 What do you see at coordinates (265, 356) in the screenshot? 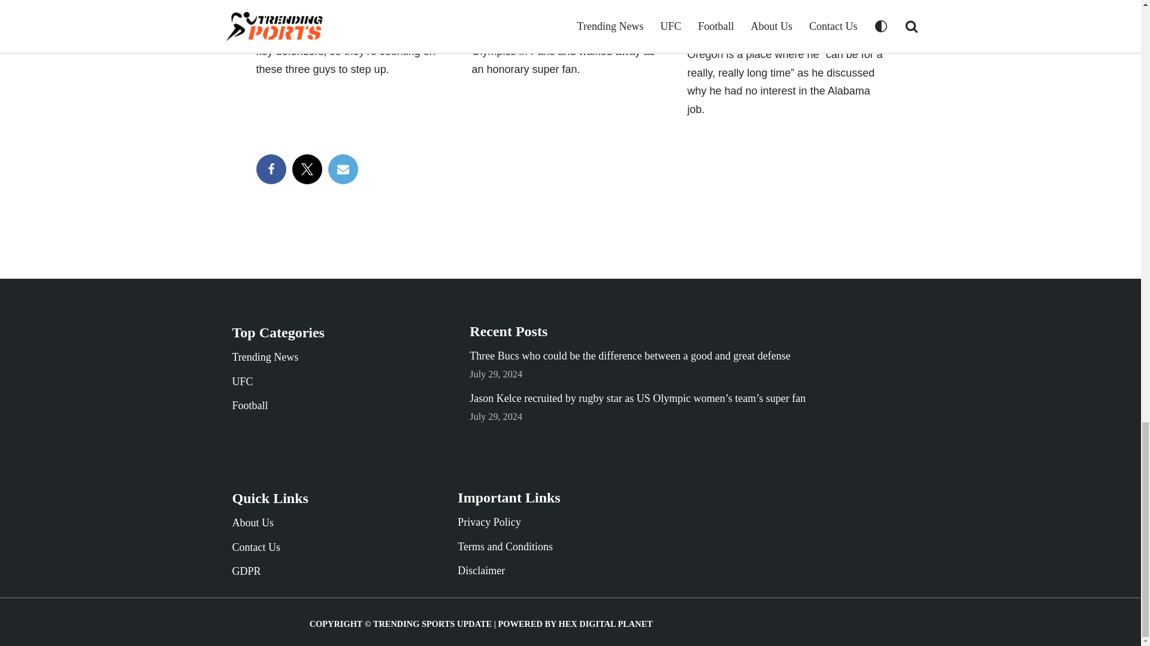
I see `Trending News` at bounding box center [265, 356].